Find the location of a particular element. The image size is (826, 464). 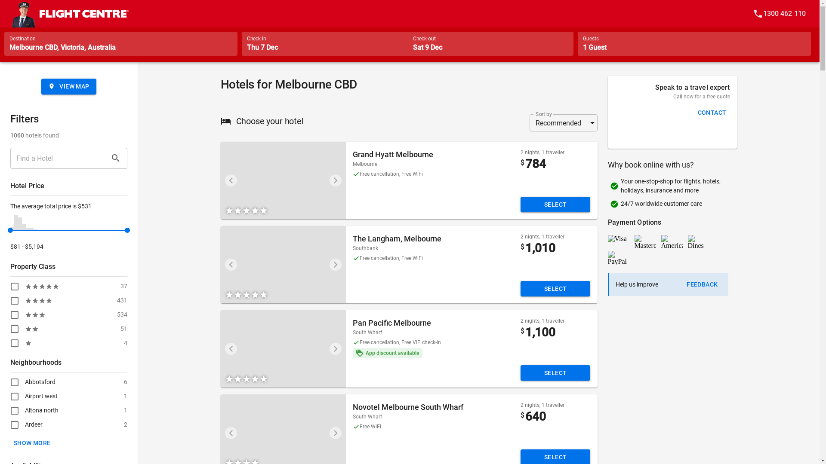

SHOW MORE is located at coordinates (32, 443).